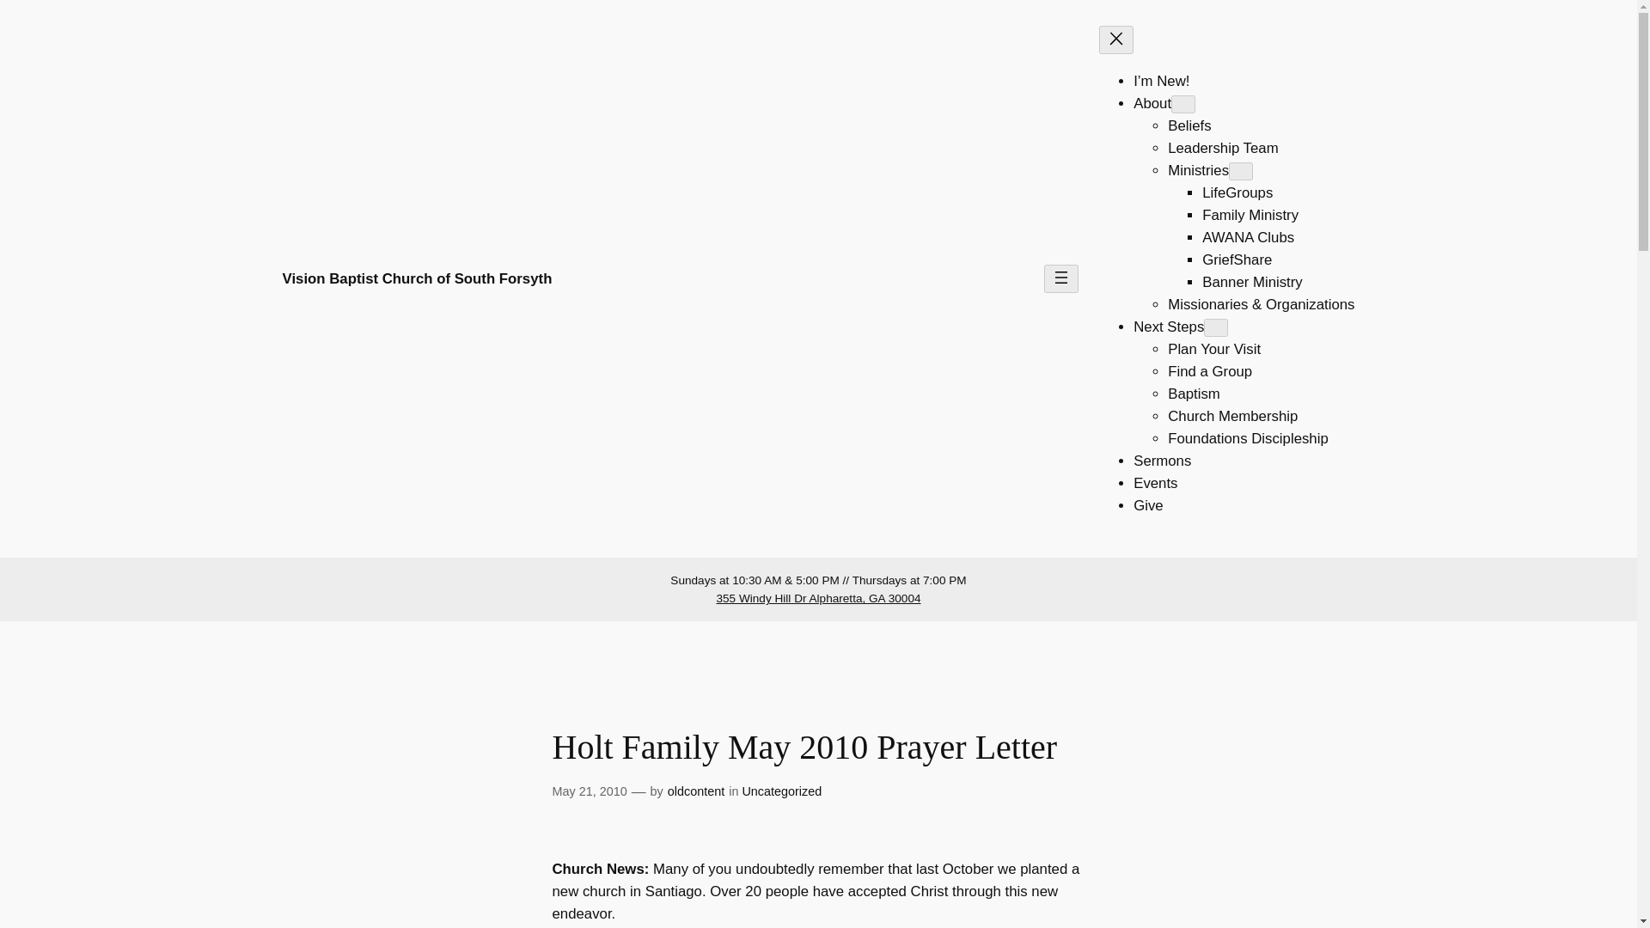 Image resolution: width=1650 pixels, height=928 pixels. Describe the element at coordinates (1232, 416) in the screenshot. I see `Church Membership` at that location.